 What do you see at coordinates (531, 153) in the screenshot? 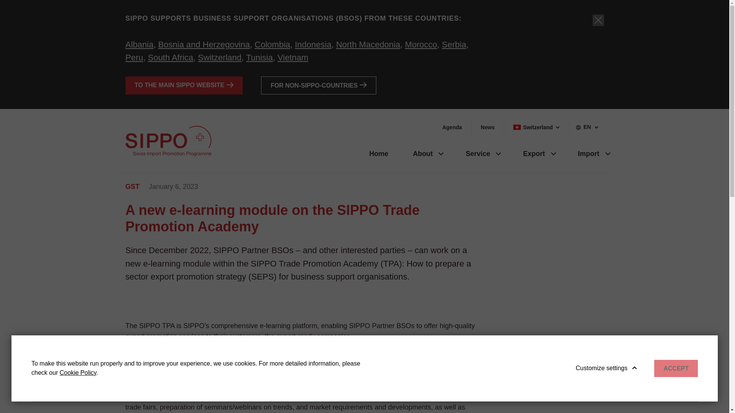
I see `Export` at bounding box center [531, 153].